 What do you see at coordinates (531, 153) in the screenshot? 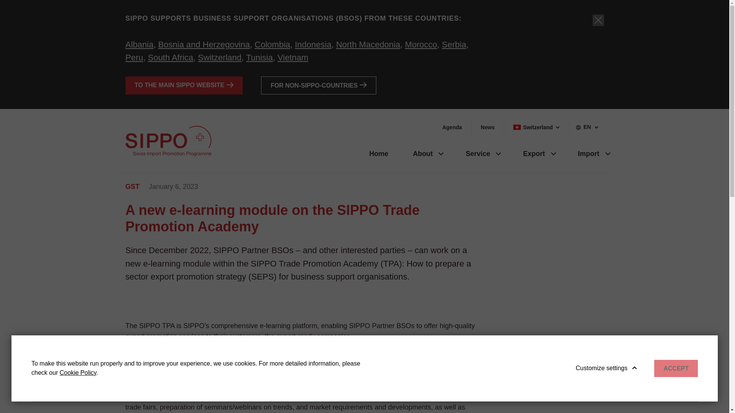
I see `Export` at bounding box center [531, 153].